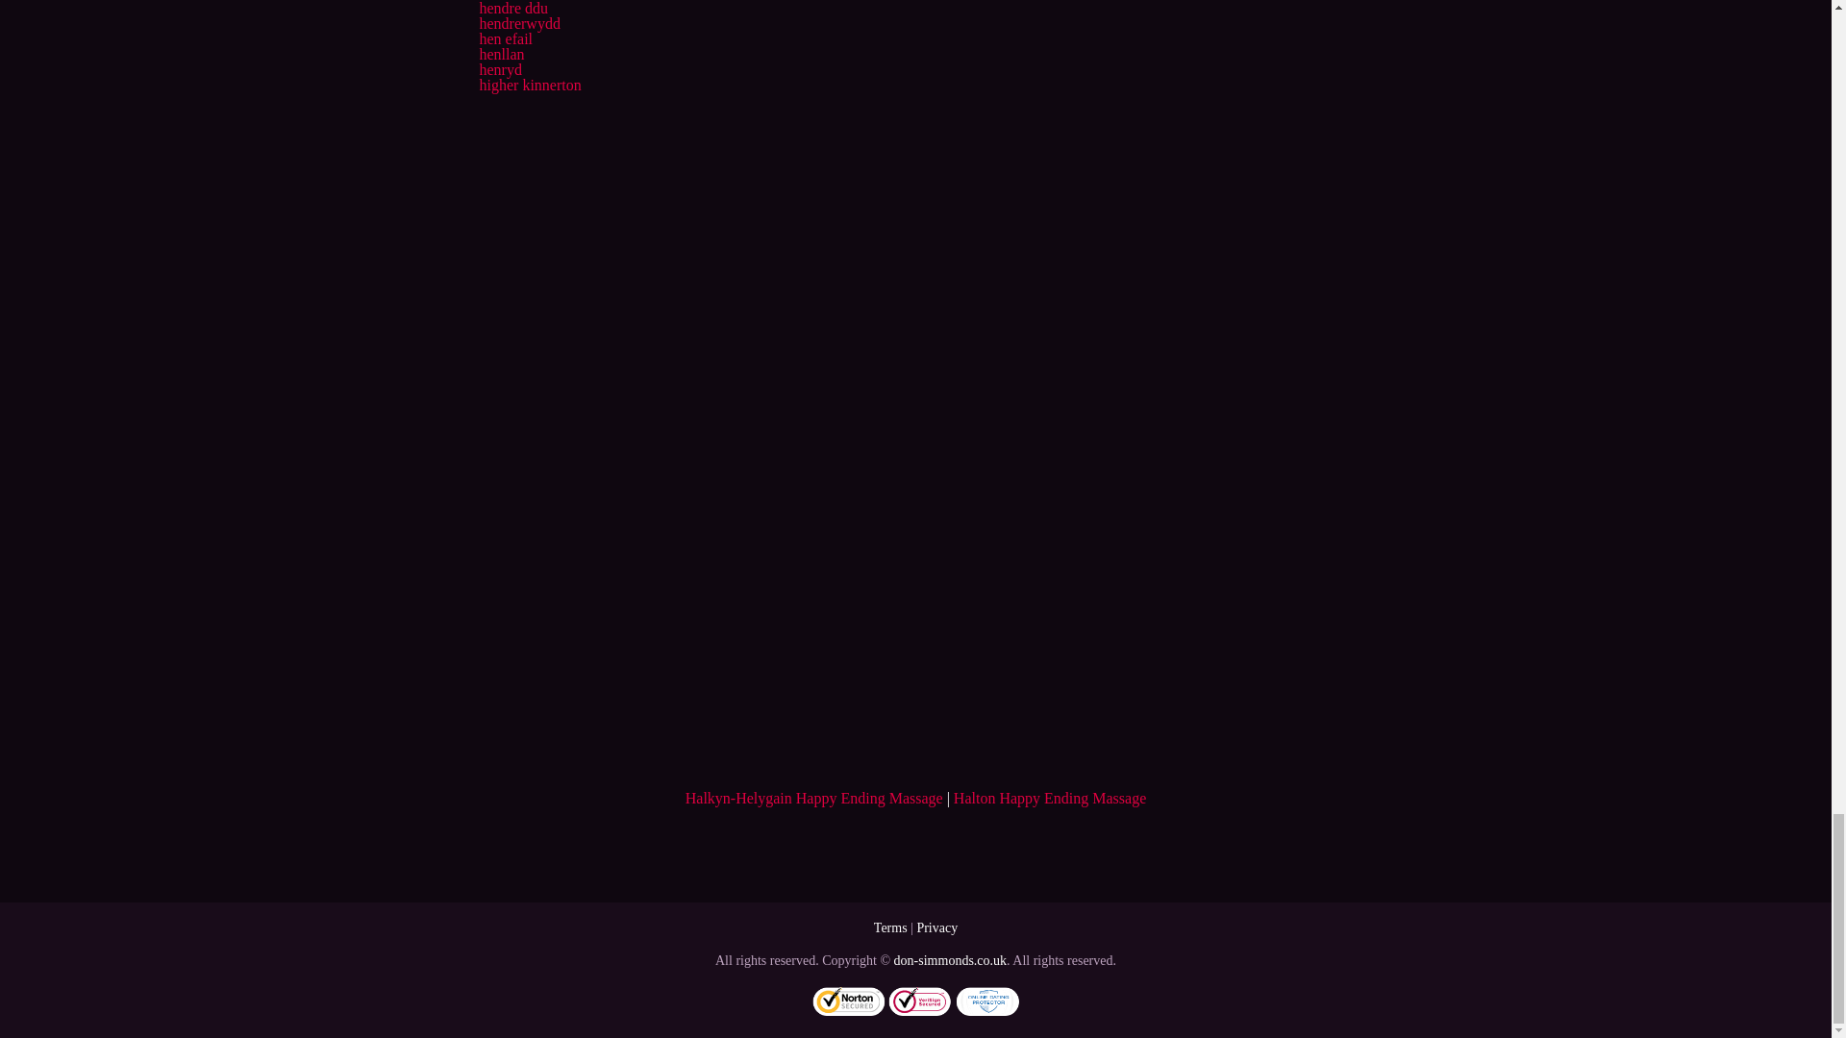  Describe the element at coordinates (499, 69) in the screenshot. I see `henryd` at that location.